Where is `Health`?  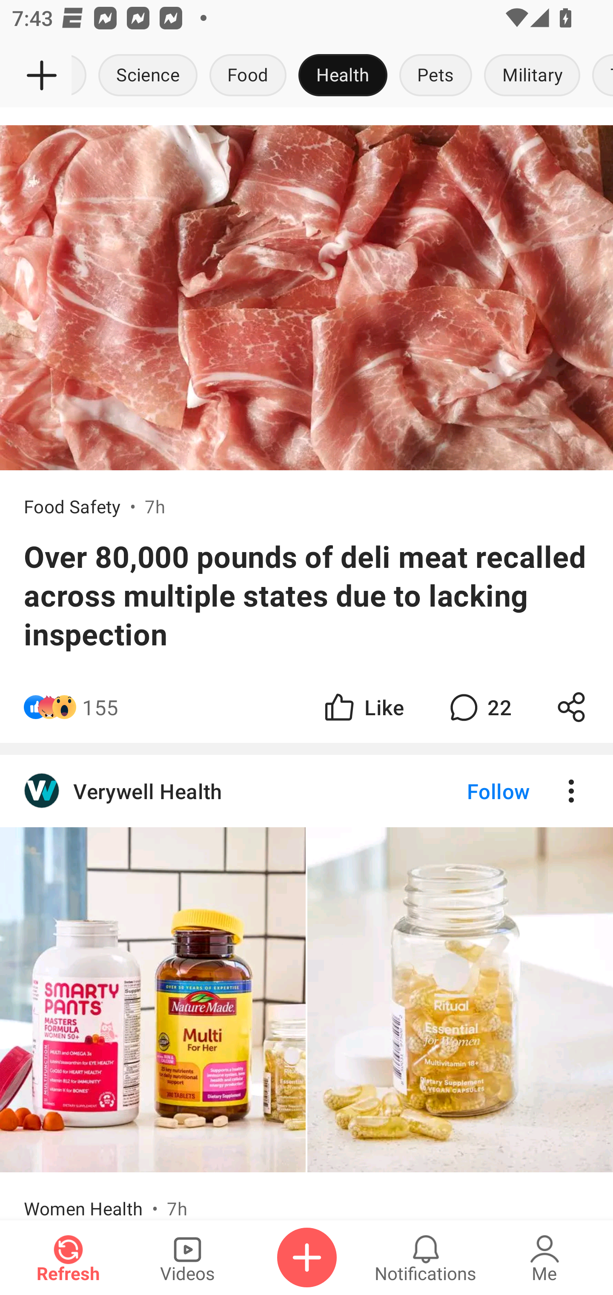 Health is located at coordinates (343, 76).